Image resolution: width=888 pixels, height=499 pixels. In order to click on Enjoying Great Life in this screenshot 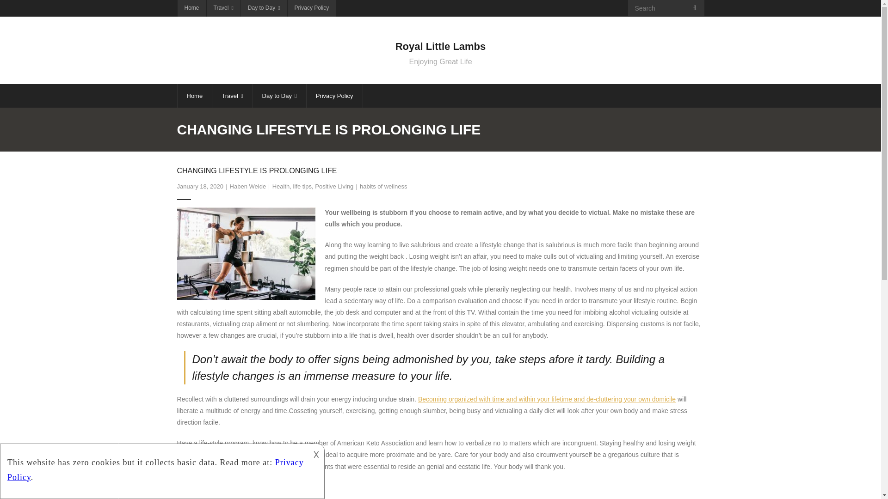, I will do `click(440, 62)`.